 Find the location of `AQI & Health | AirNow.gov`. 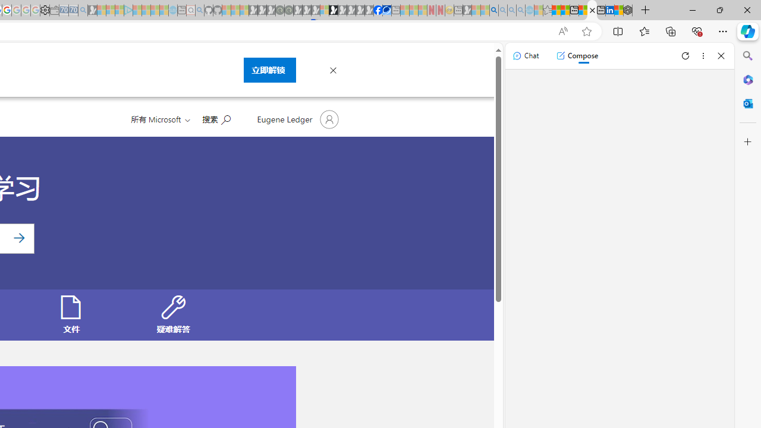

AQI & Health | AirNow.gov is located at coordinates (386, 11).